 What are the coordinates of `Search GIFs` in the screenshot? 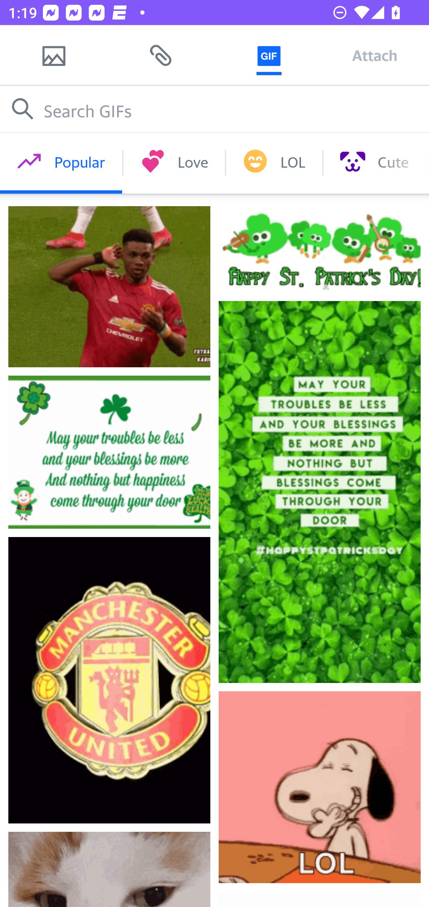 It's located at (214, 109).